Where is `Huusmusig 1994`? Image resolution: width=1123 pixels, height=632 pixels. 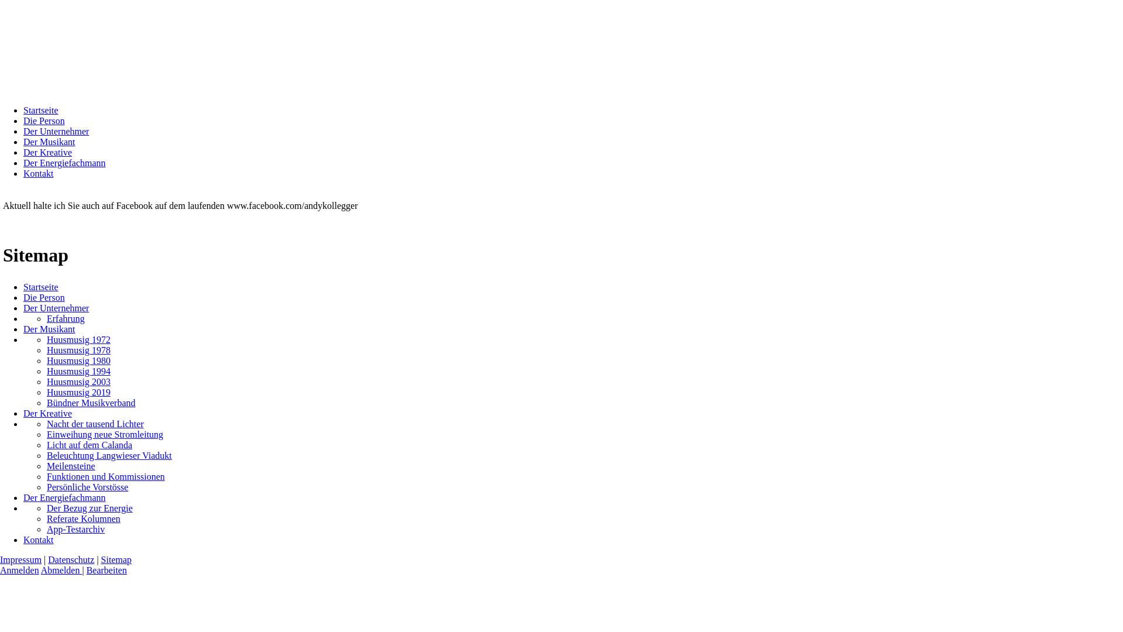 Huusmusig 1994 is located at coordinates (78, 371).